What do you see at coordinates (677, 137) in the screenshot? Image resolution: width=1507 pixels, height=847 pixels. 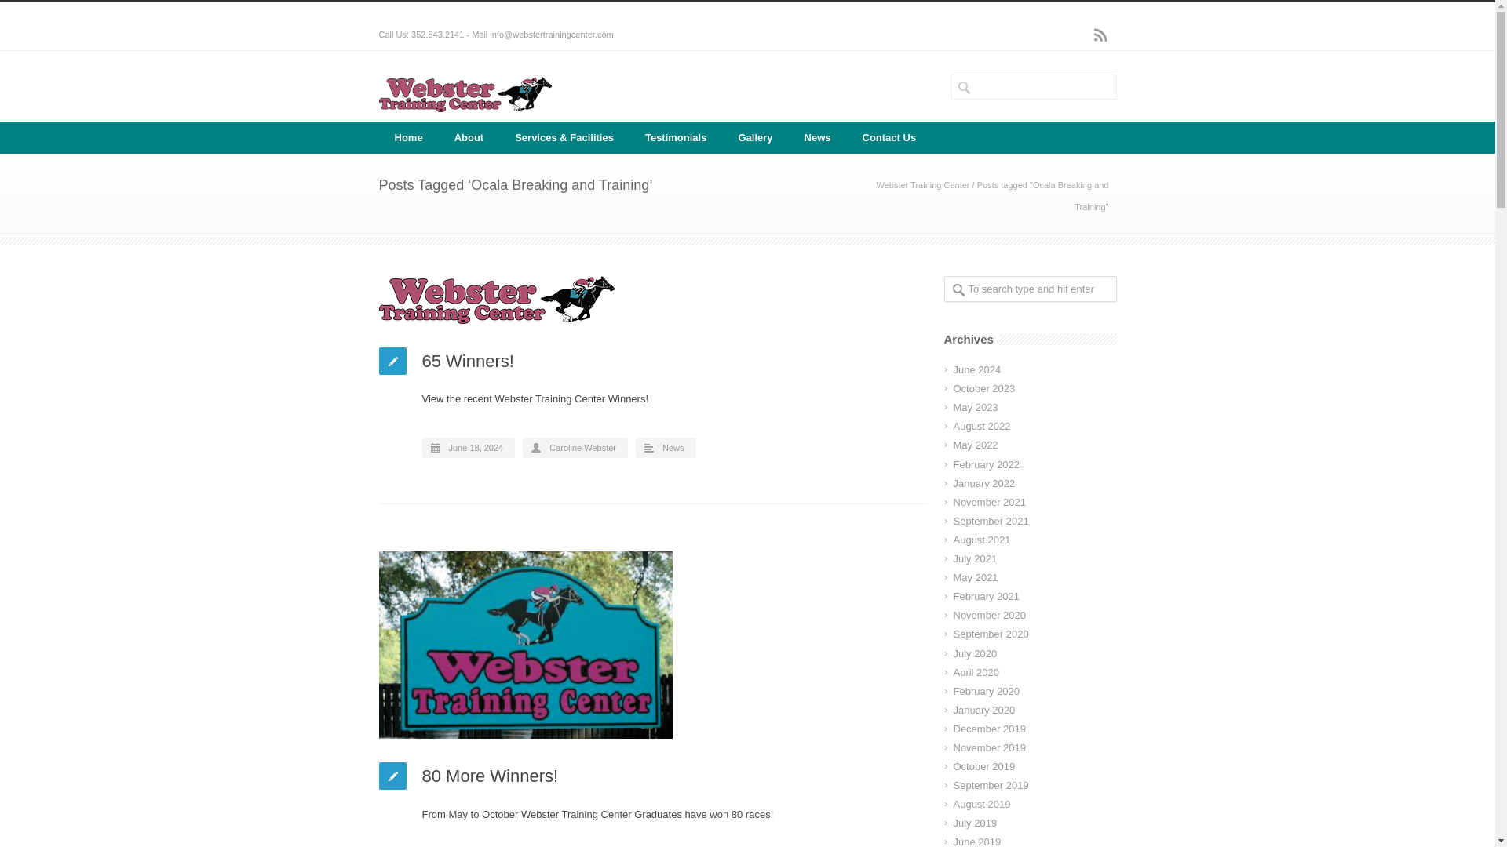 I see `Testimonials` at bounding box center [677, 137].